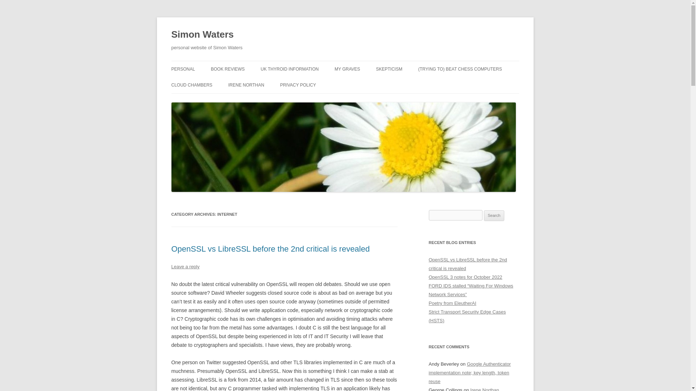 The width and height of the screenshot is (696, 391). I want to click on Irene Northan, so click(484, 389).